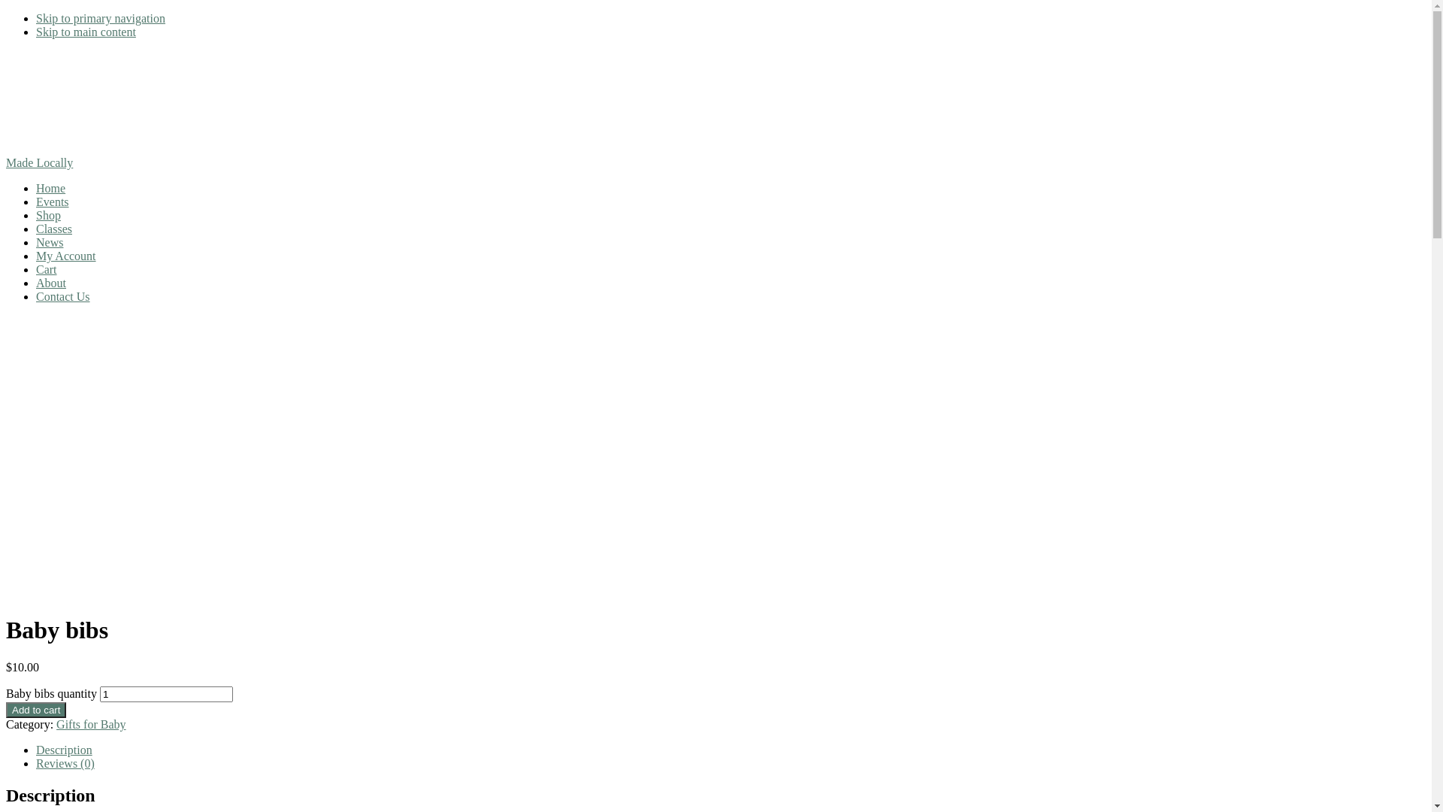  What do you see at coordinates (47, 269) in the screenshot?
I see `Cart` at bounding box center [47, 269].